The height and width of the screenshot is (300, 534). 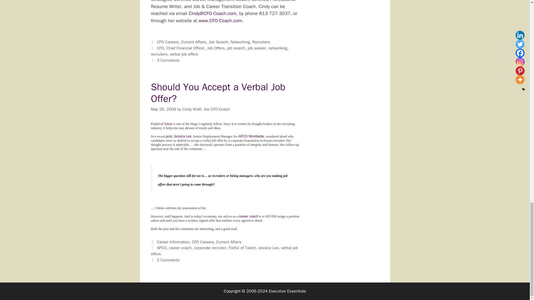 What do you see at coordinates (159, 54) in the screenshot?
I see `recruiters` at bounding box center [159, 54].